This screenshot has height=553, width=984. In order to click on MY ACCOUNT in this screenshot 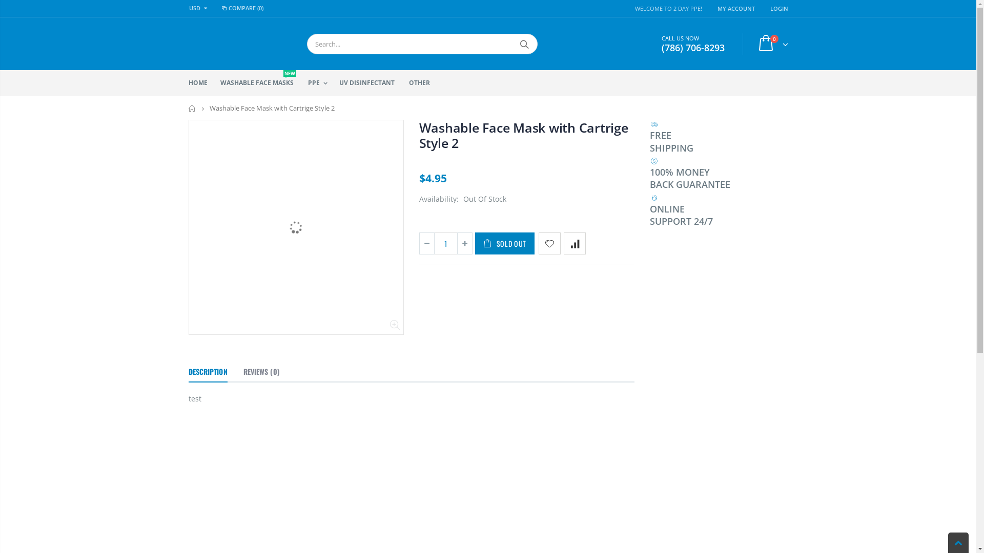, I will do `click(736, 8)`.